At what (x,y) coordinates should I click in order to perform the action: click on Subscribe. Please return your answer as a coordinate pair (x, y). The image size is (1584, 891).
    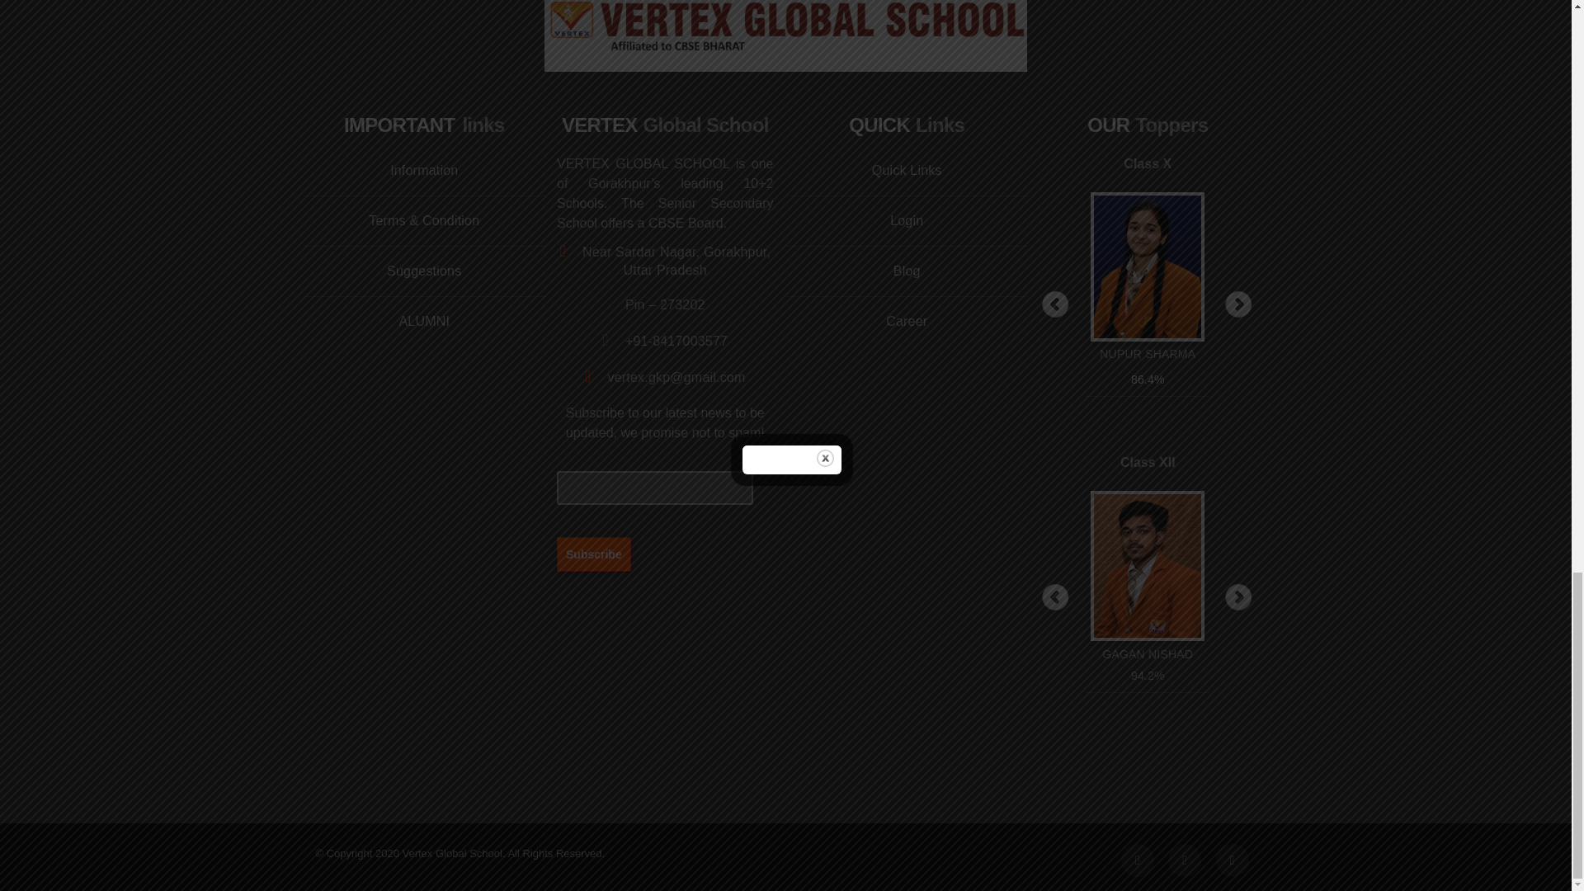
    Looking at the image, I should click on (594, 554).